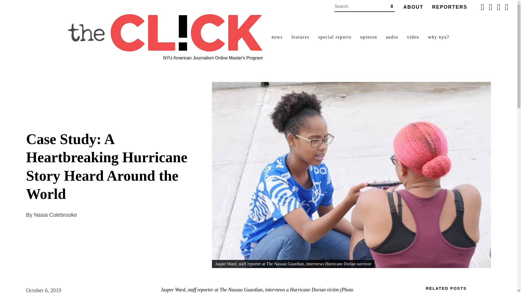 This screenshot has width=521, height=293. What do you see at coordinates (300, 37) in the screenshot?
I see `features` at bounding box center [300, 37].